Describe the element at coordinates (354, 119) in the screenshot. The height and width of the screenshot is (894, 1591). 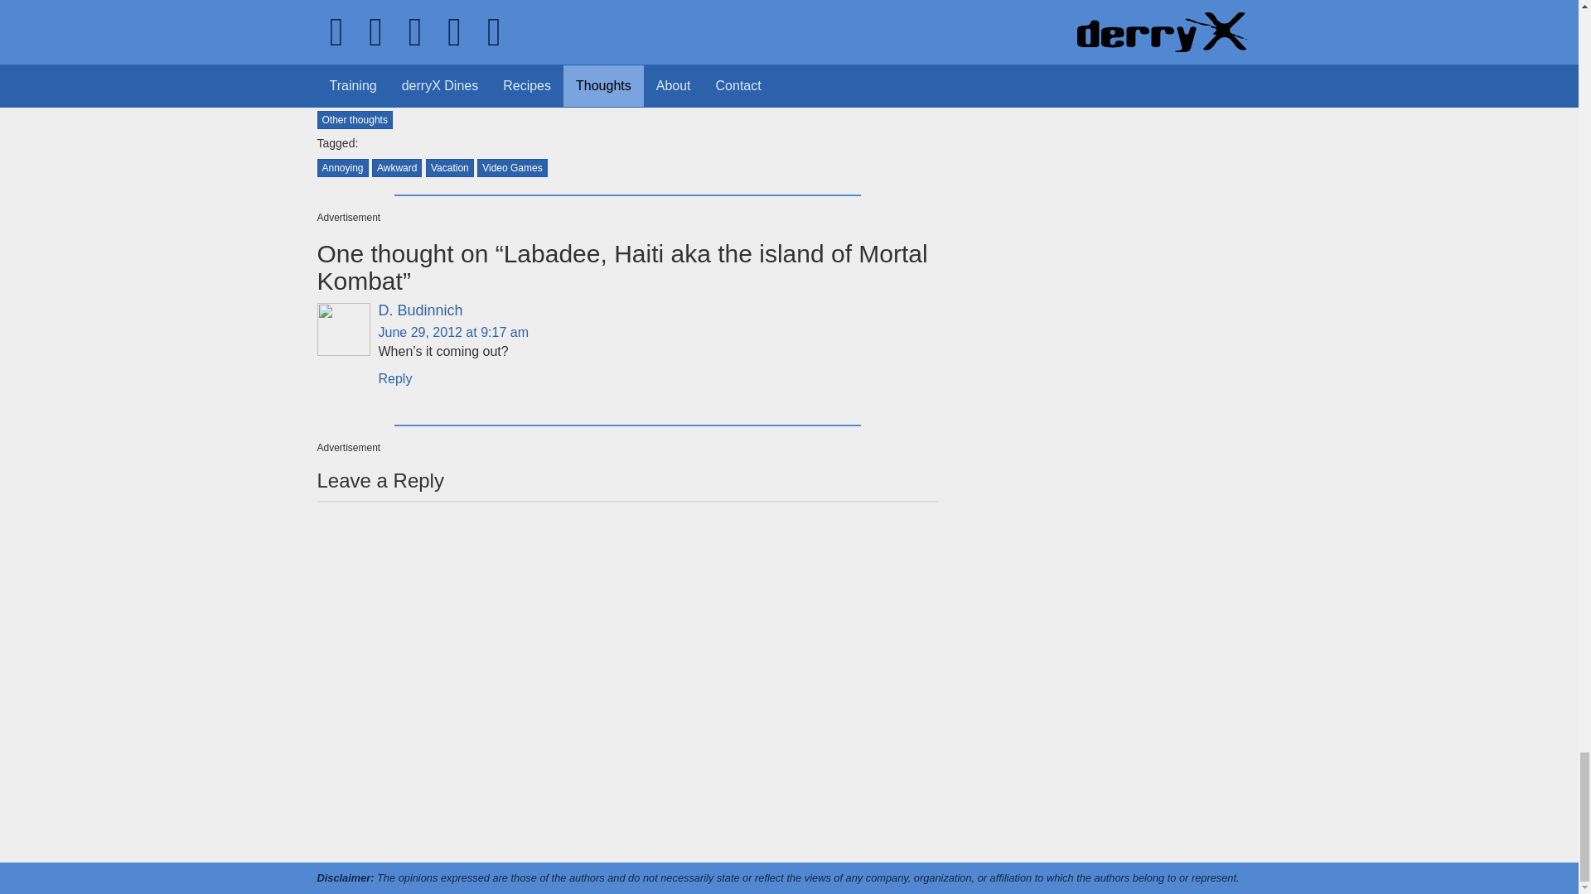
I see `Other thoughts` at that location.